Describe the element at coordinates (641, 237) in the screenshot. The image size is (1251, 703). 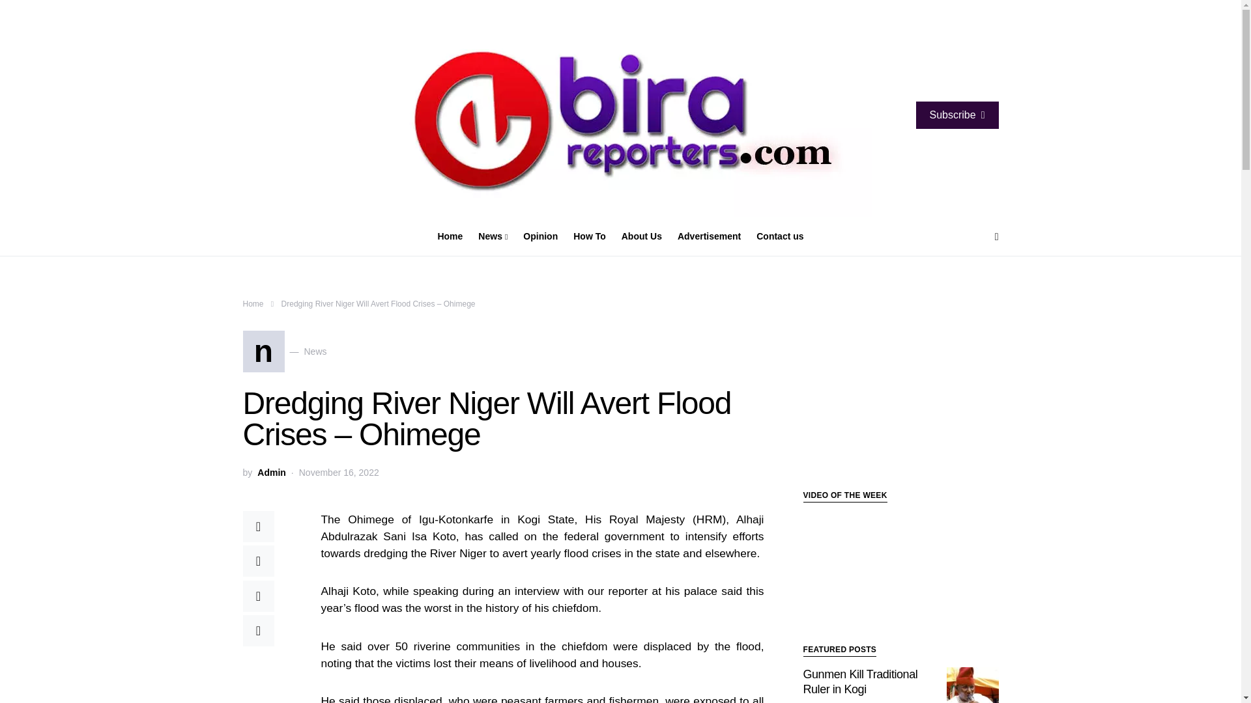
I see `About Us` at that location.